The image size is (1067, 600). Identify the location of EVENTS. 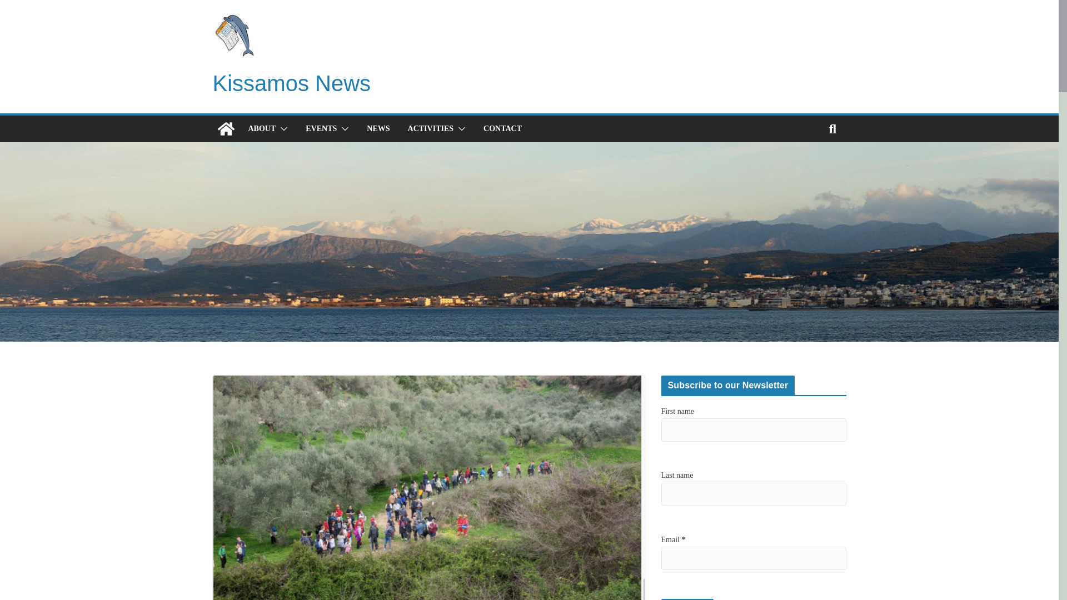
(321, 129).